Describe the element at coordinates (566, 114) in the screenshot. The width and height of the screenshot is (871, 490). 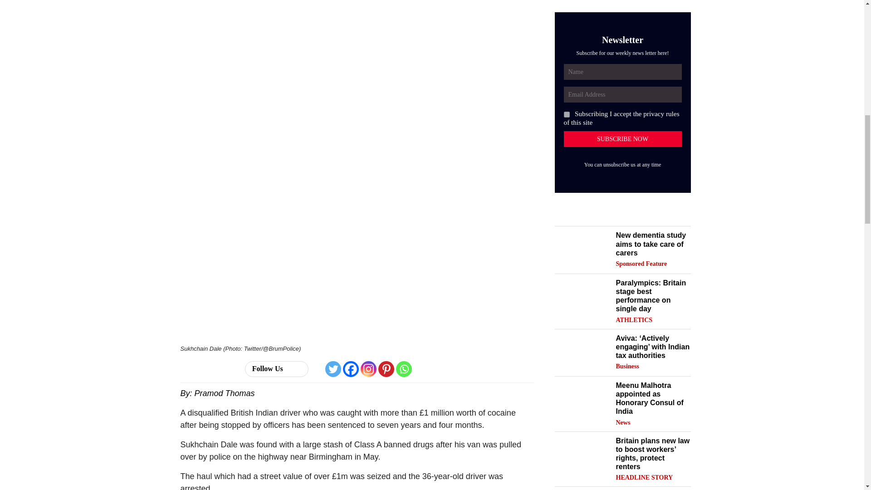
I see `on` at that location.